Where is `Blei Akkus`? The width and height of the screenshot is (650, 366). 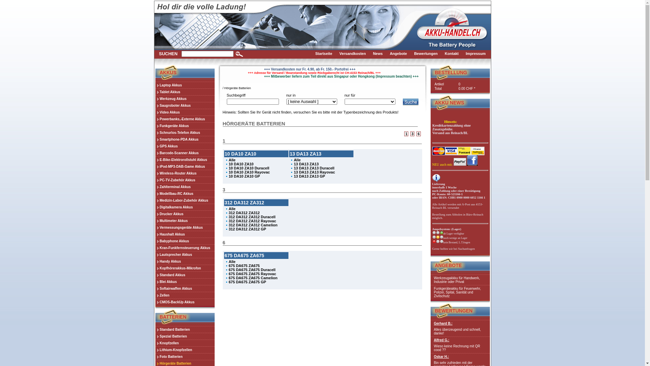
Blei Akkus is located at coordinates (185, 282).